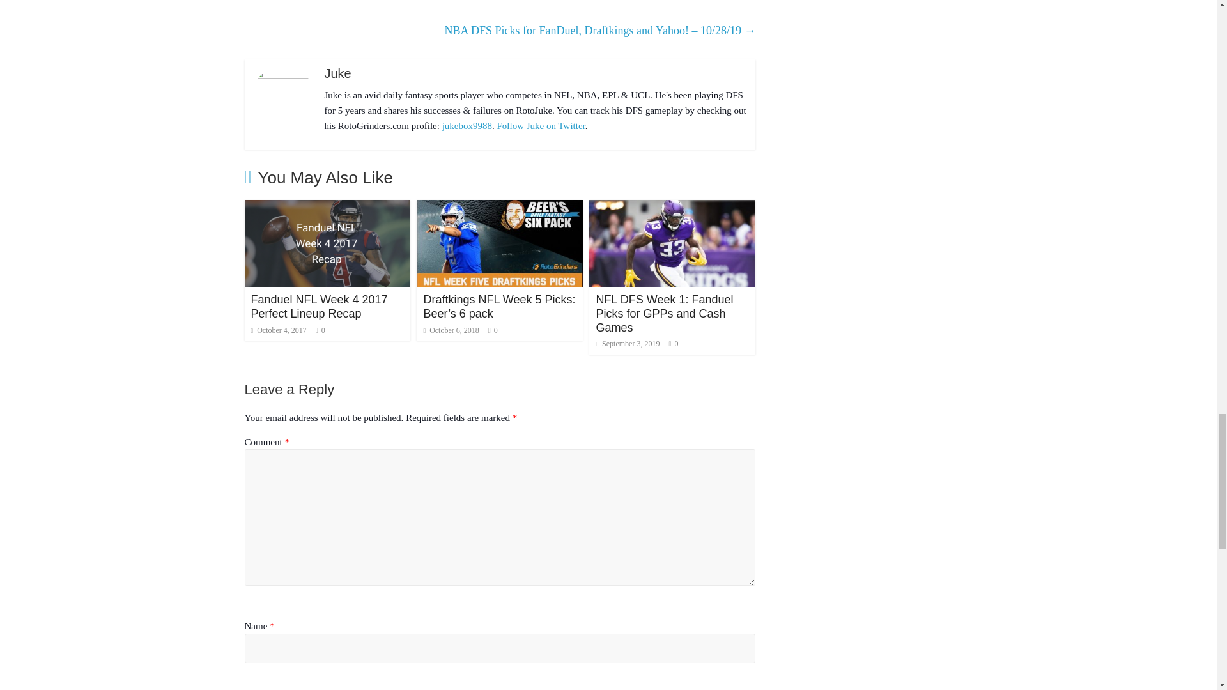  I want to click on 1:46 am, so click(451, 330).